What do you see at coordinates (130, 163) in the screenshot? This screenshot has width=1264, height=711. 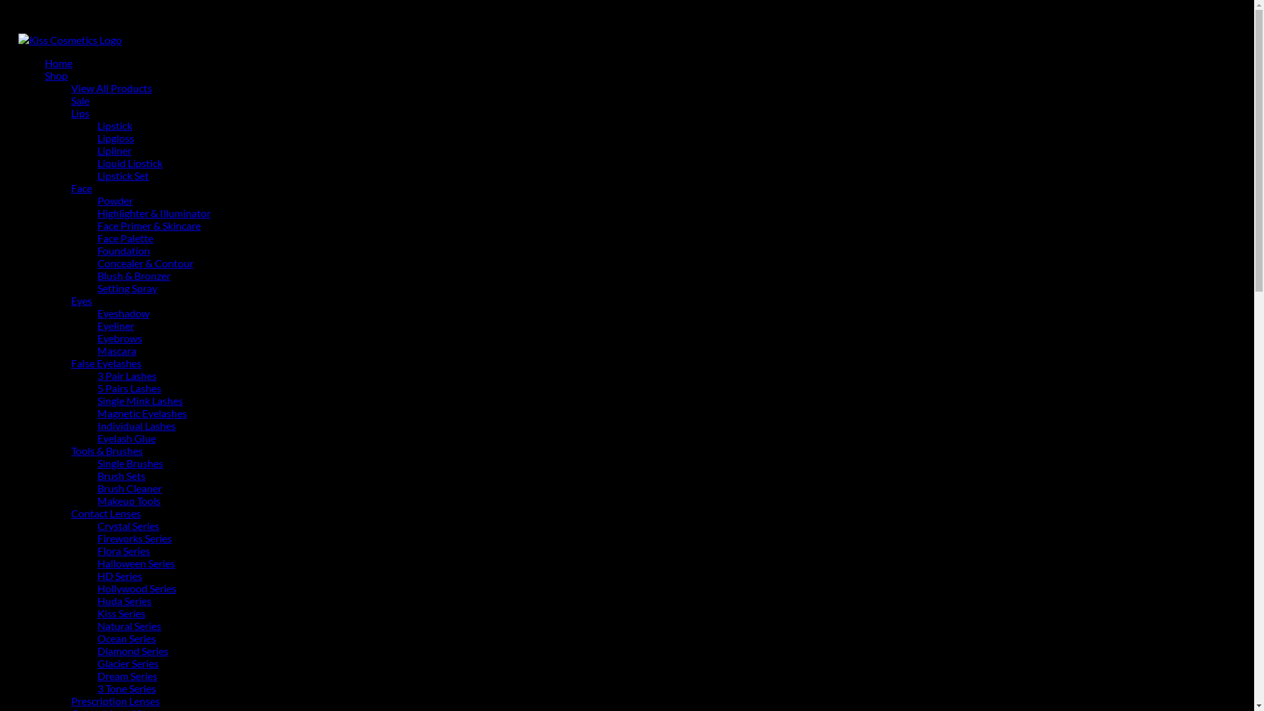 I see `Liquid Lipstick` at bounding box center [130, 163].